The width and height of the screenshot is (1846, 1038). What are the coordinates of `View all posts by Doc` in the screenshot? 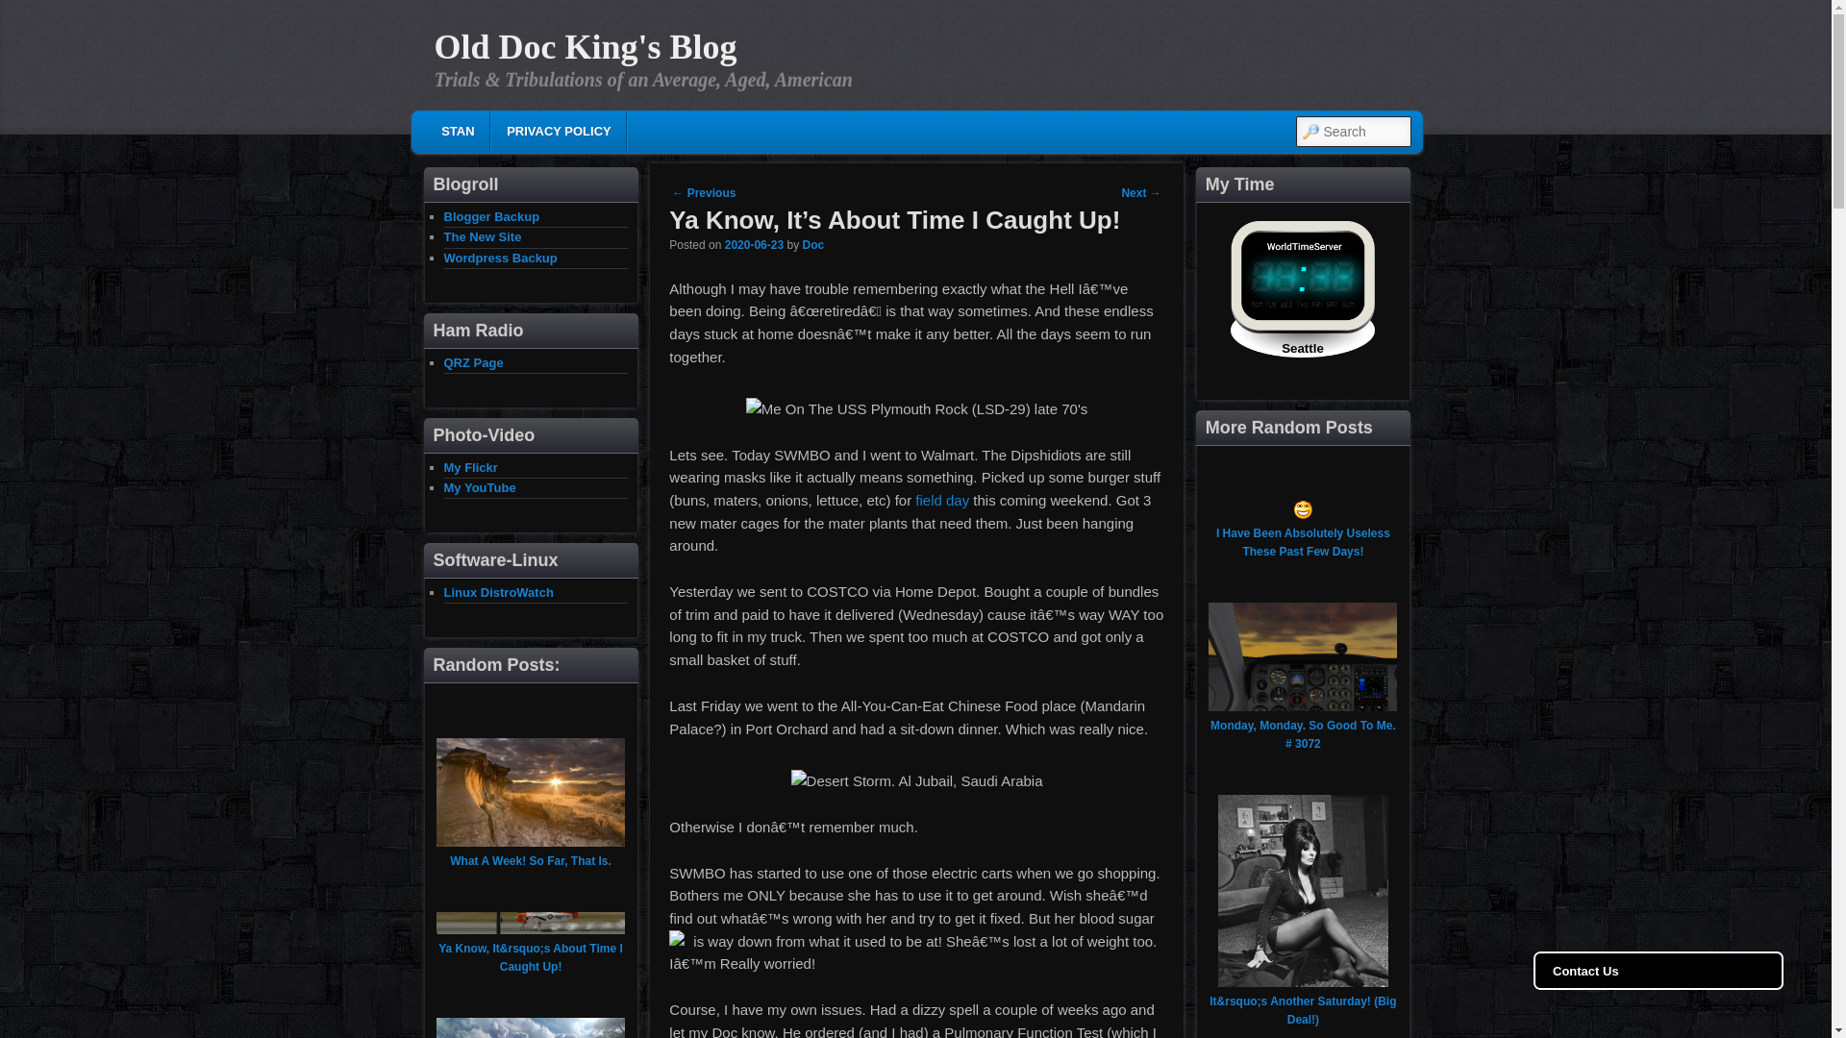 It's located at (811, 245).